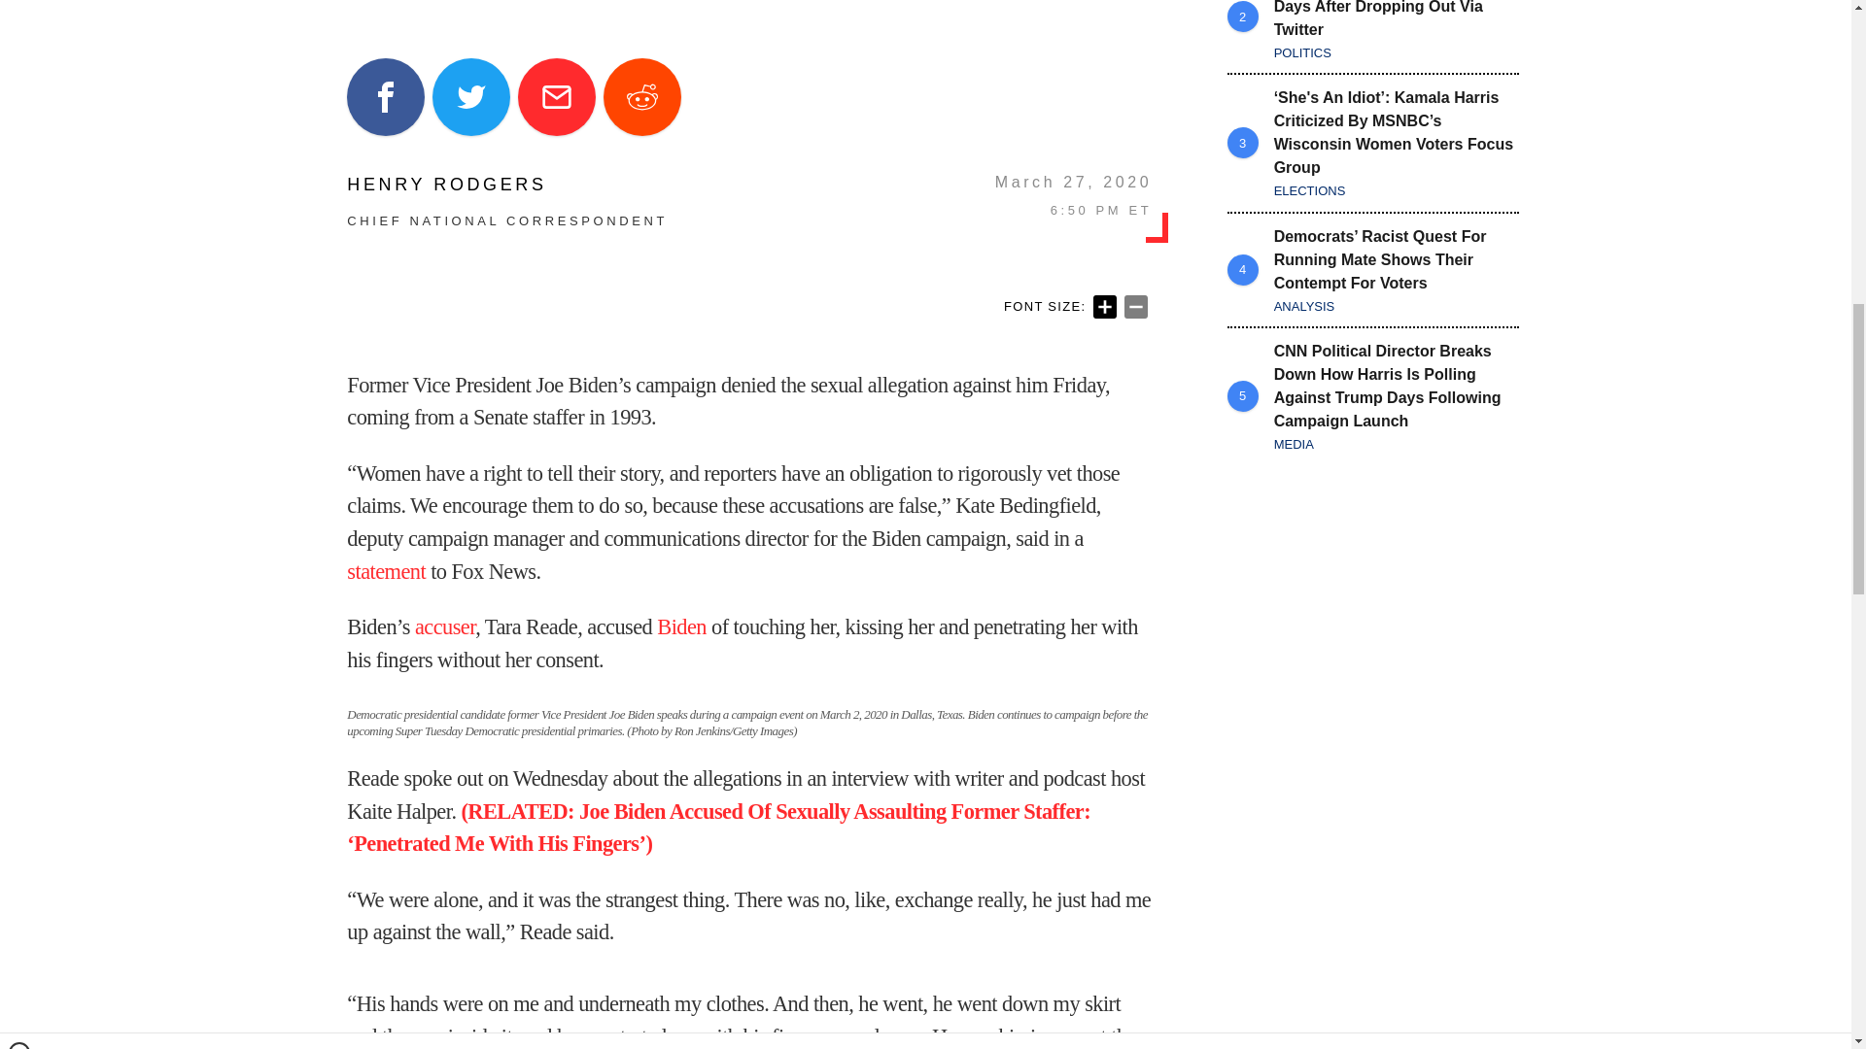 The image size is (1866, 1049). I want to click on statement, so click(386, 571).